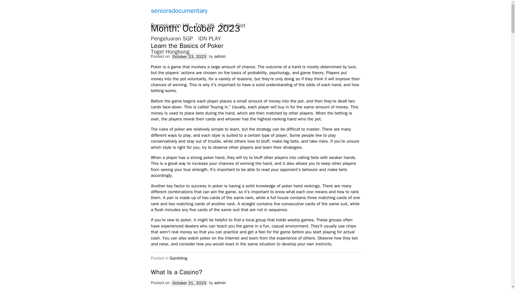 Image resolution: width=515 pixels, height=289 pixels. Describe the element at coordinates (176, 272) in the screenshot. I see `What Is a Casino?` at that location.